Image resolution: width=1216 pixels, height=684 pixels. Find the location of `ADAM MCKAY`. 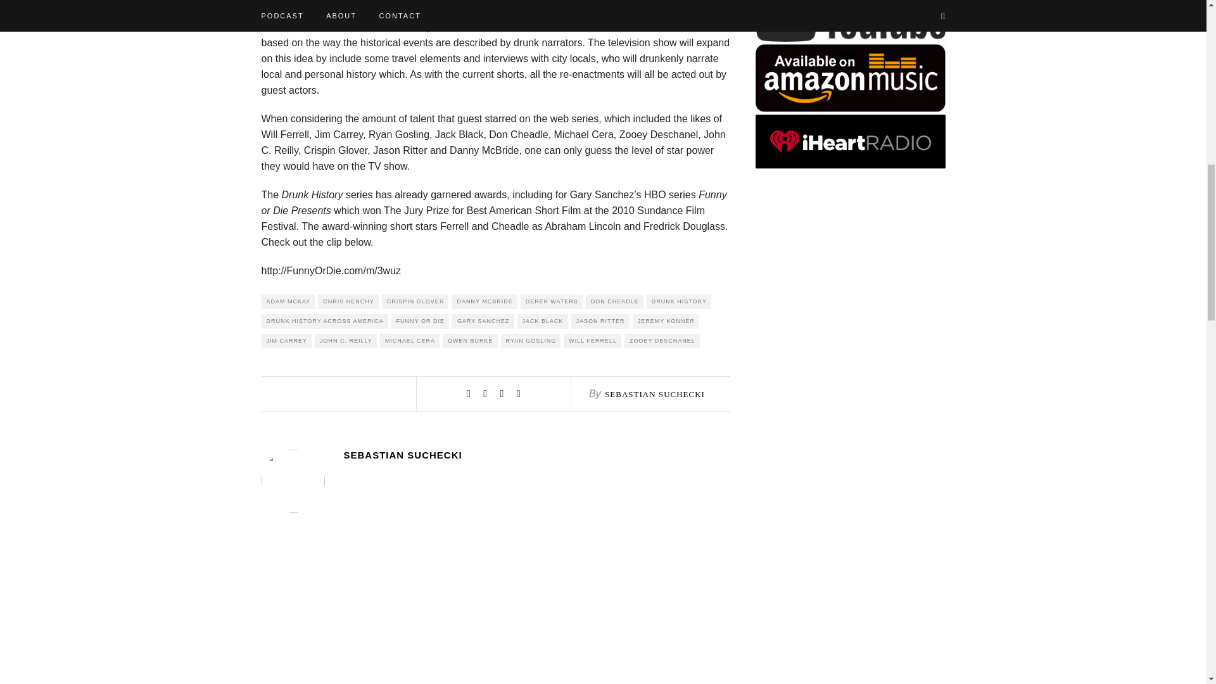

ADAM MCKAY is located at coordinates (288, 301).